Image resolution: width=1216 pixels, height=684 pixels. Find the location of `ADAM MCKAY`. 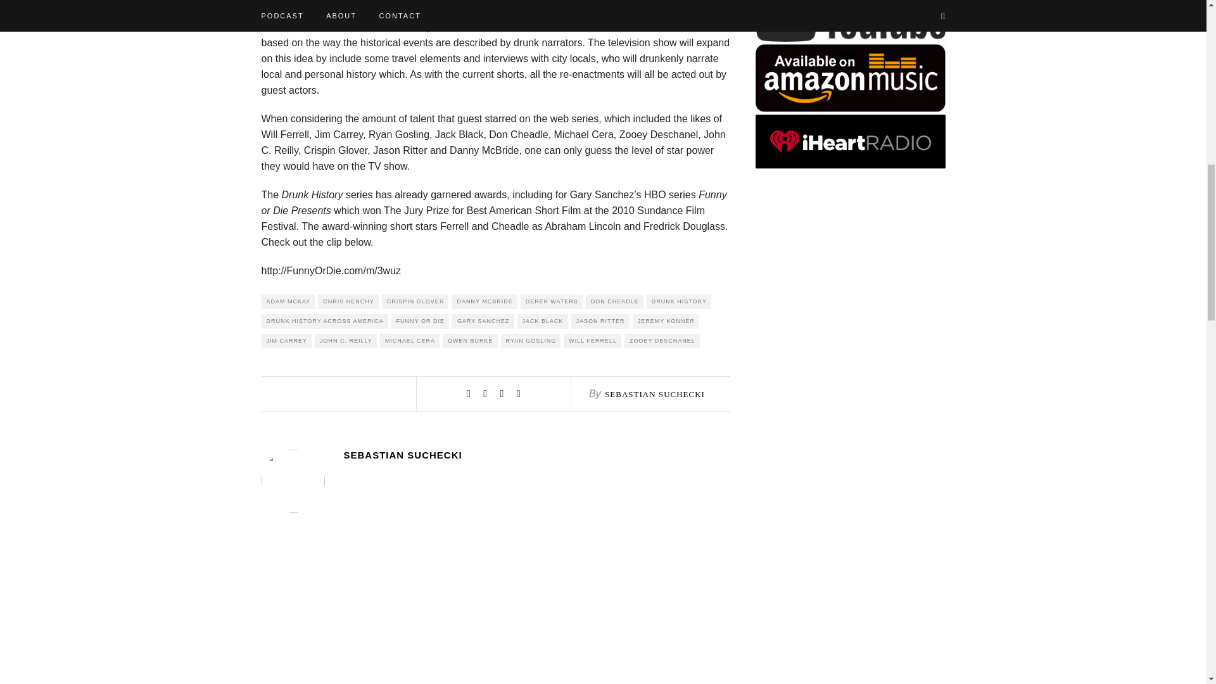

ADAM MCKAY is located at coordinates (288, 301).